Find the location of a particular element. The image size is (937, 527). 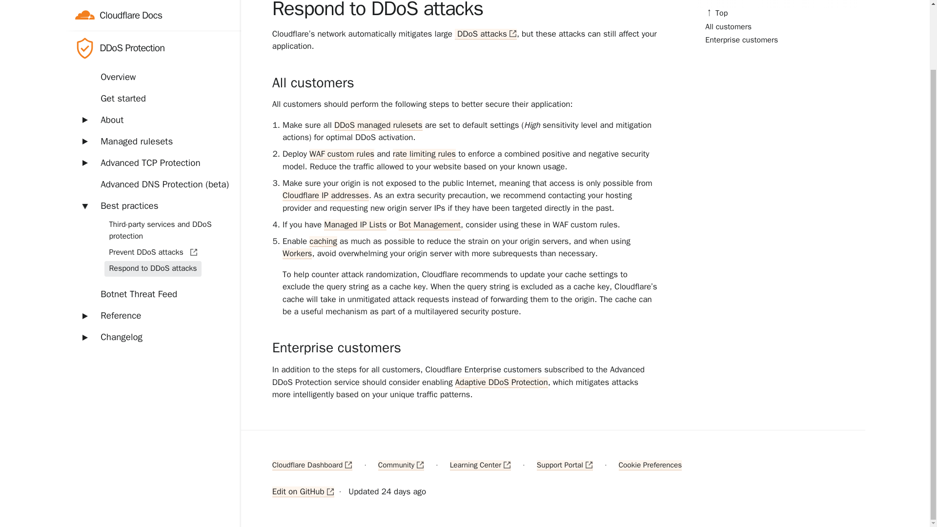

Overview is located at coordinates (152, 7).